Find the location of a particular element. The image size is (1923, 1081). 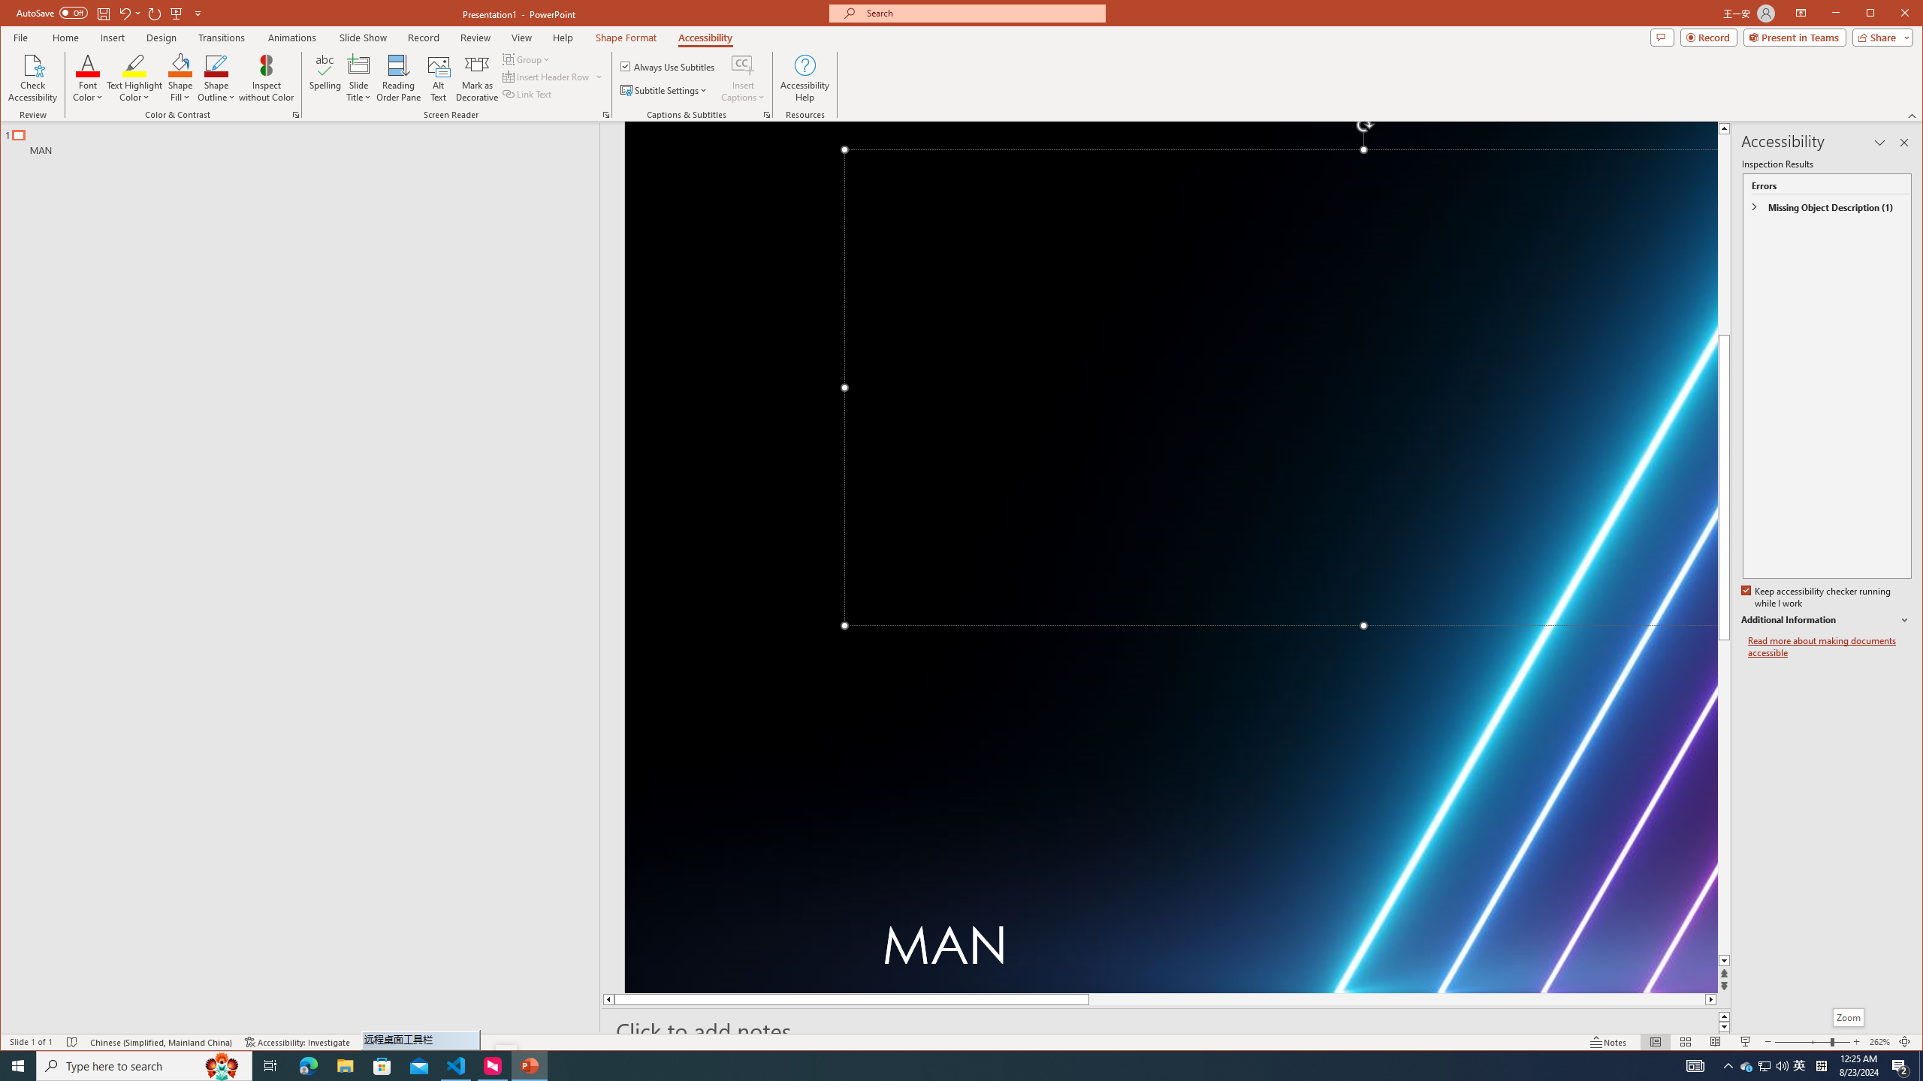

Page down is located at coordinates (1724, 797).